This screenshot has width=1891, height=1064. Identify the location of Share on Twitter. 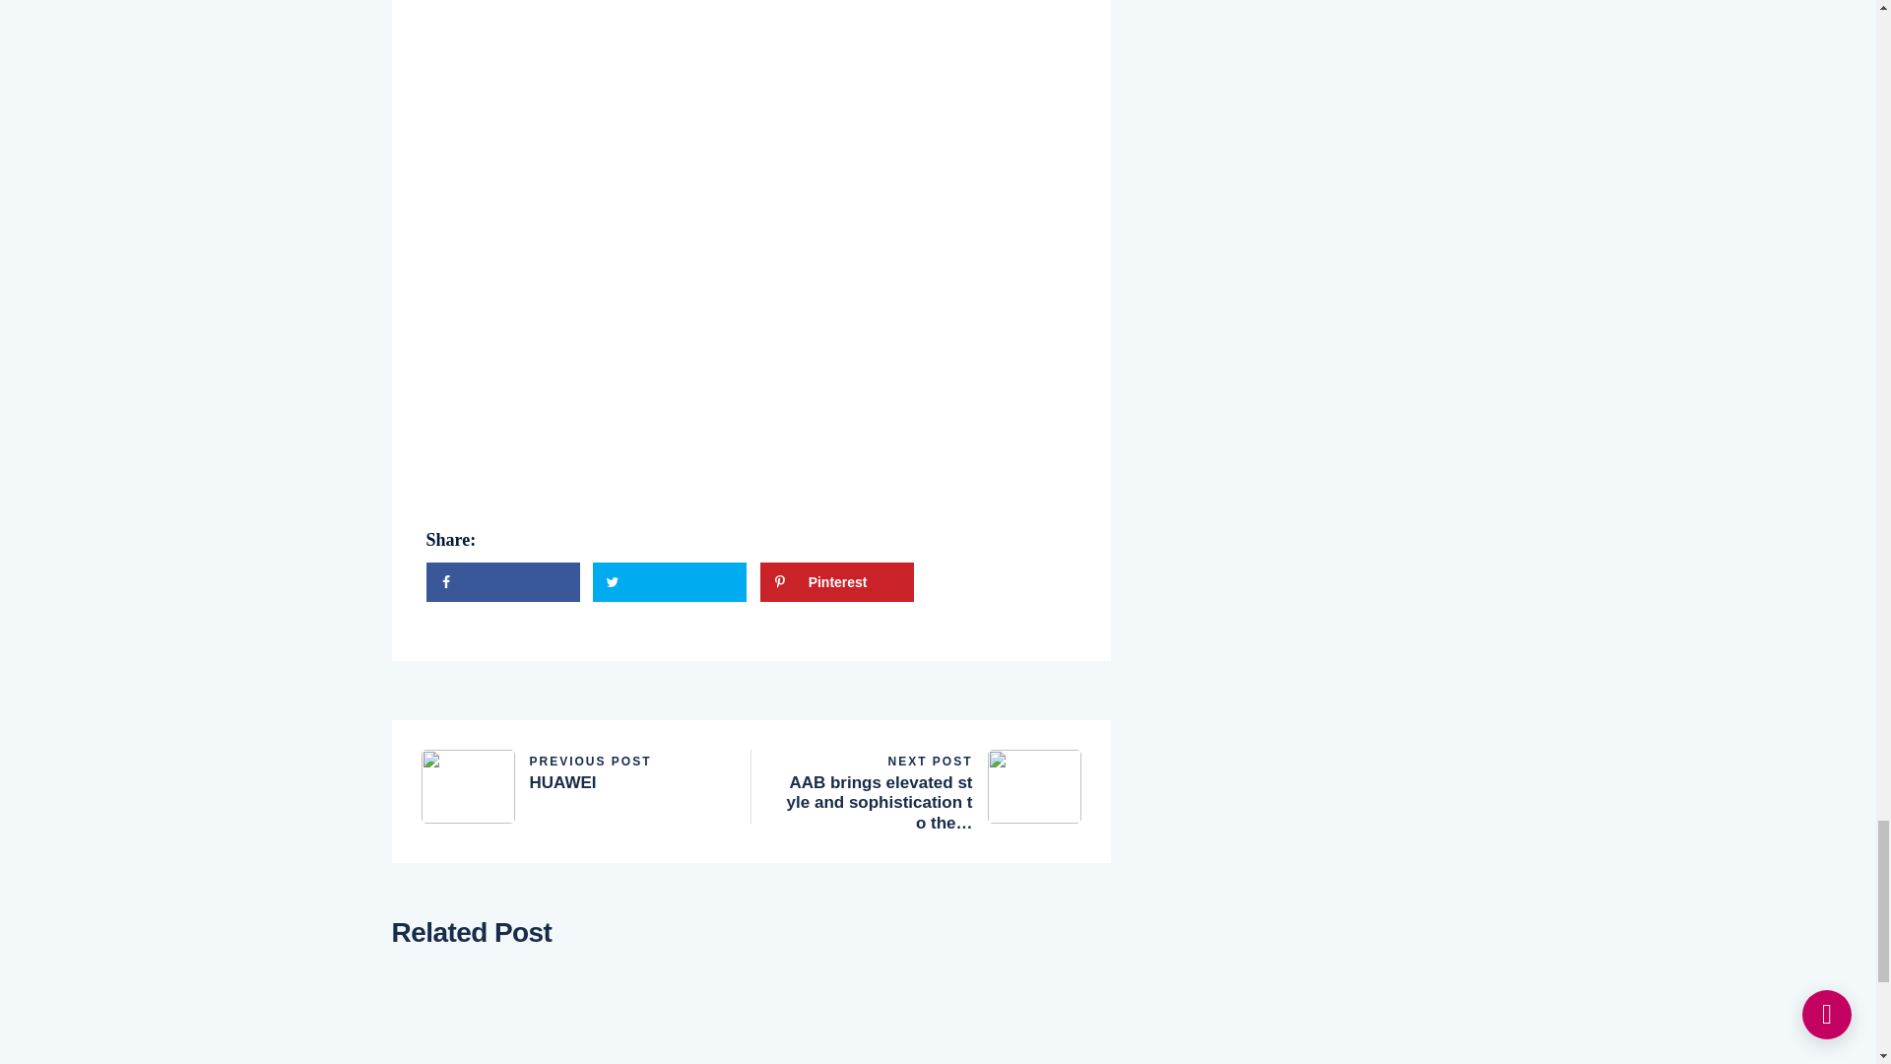
(836, 582).